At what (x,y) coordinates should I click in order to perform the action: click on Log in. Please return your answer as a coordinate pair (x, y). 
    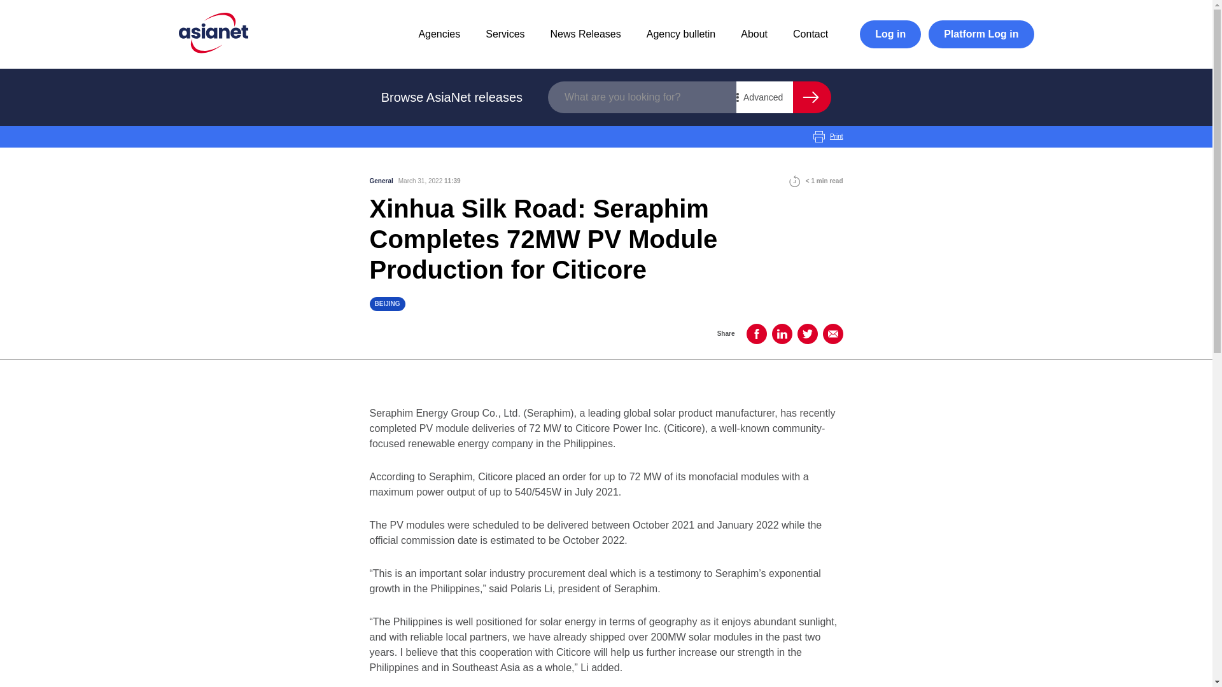
    Looking at the image, I should click on (890, 34).